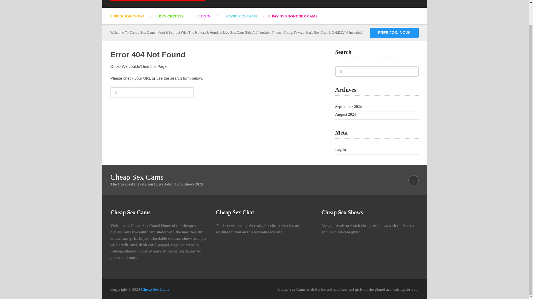 The height and width of the screenshot is (299, 533). What do you see at coordinates (394, 33) in the screenshot?
I see `FREE JOIN NOW!` at bounding box center [394, 33].